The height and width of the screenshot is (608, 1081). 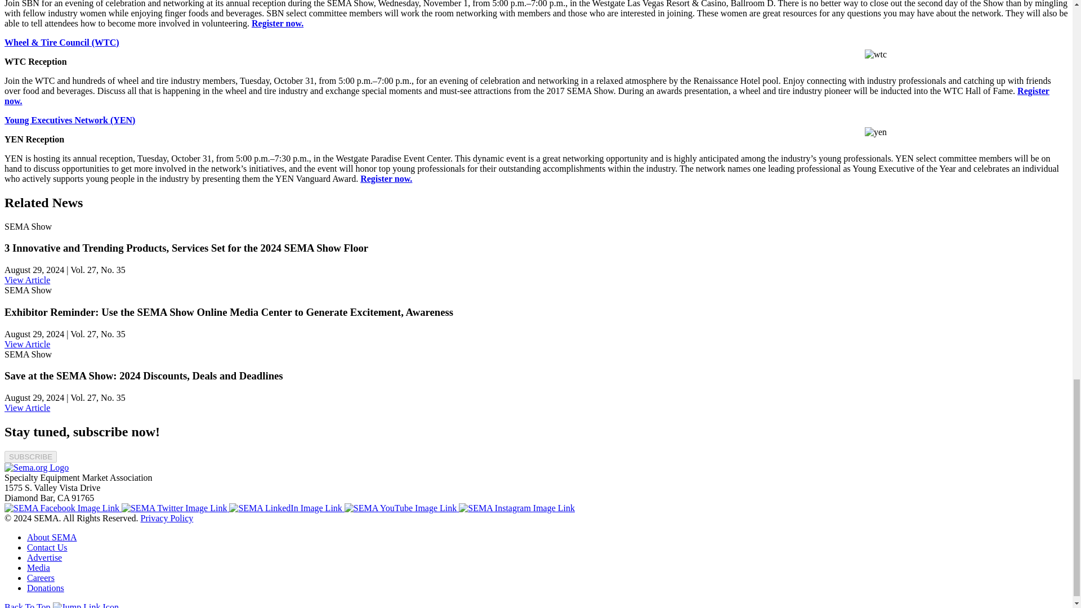 What do you see at coordinates (875, 132) in the screenshot?
I see `yen` at bounding box center [875, 132].